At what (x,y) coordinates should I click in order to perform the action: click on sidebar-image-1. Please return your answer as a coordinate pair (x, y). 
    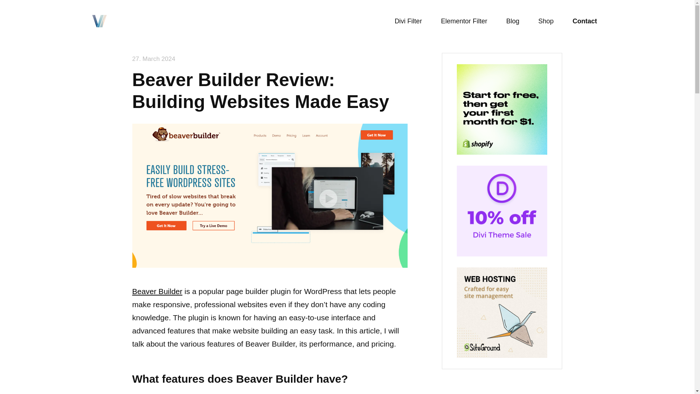
    Looking at the image, I should click on (502, 211).